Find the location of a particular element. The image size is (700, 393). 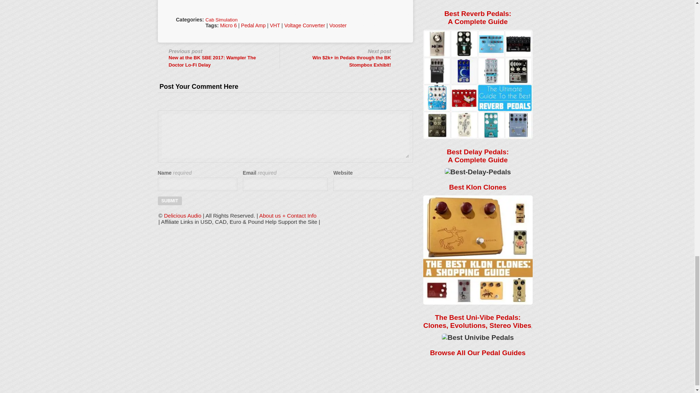

View all posts tagged Voltage Converter is located at coordinates (305, 25).